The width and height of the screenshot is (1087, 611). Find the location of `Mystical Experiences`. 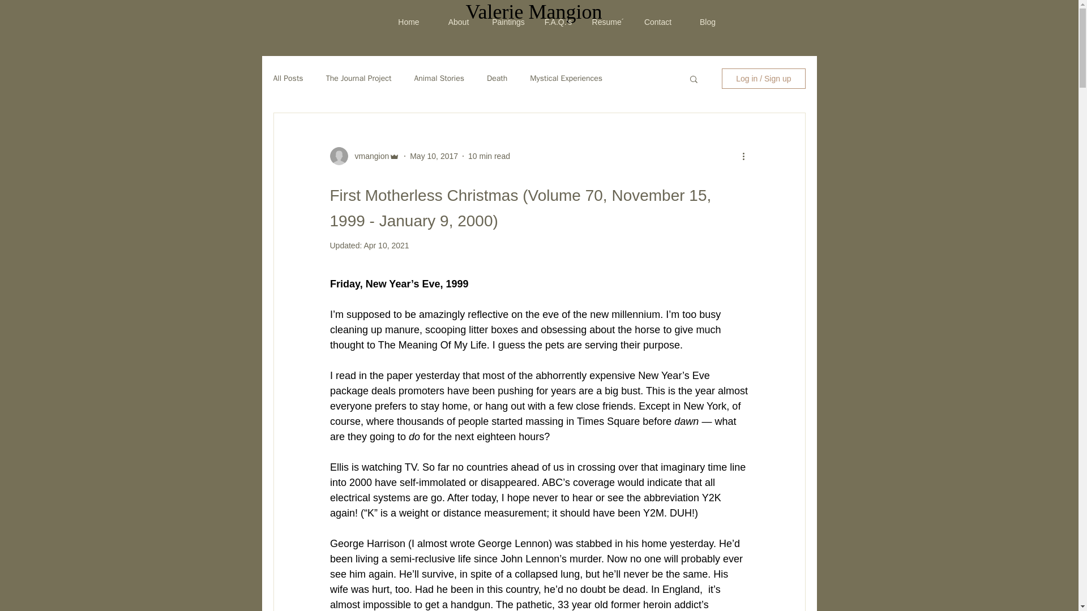

Mystical Experiences is located at coordinates (566, 78).